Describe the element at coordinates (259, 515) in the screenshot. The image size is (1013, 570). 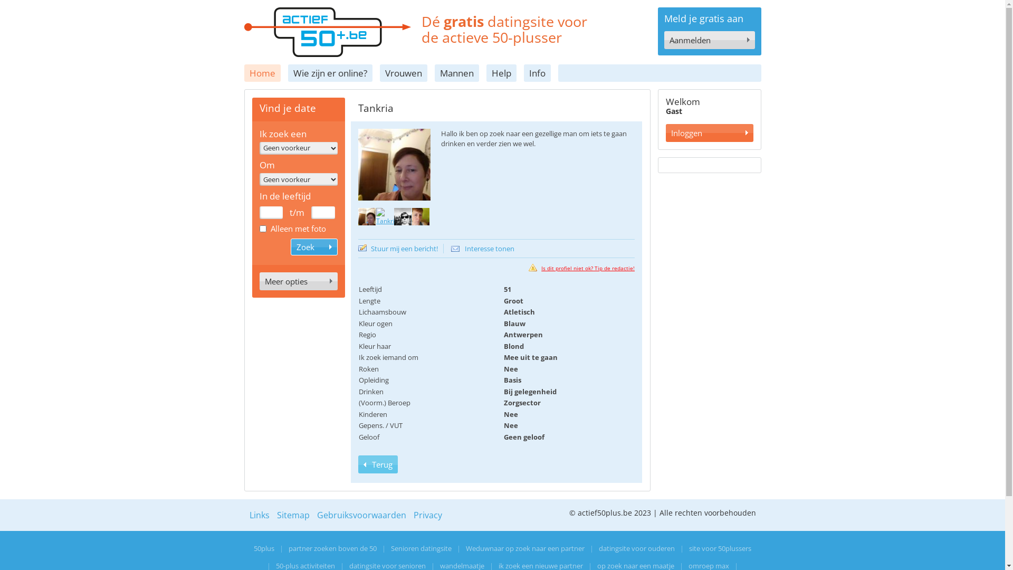
I see `Links` at that location.